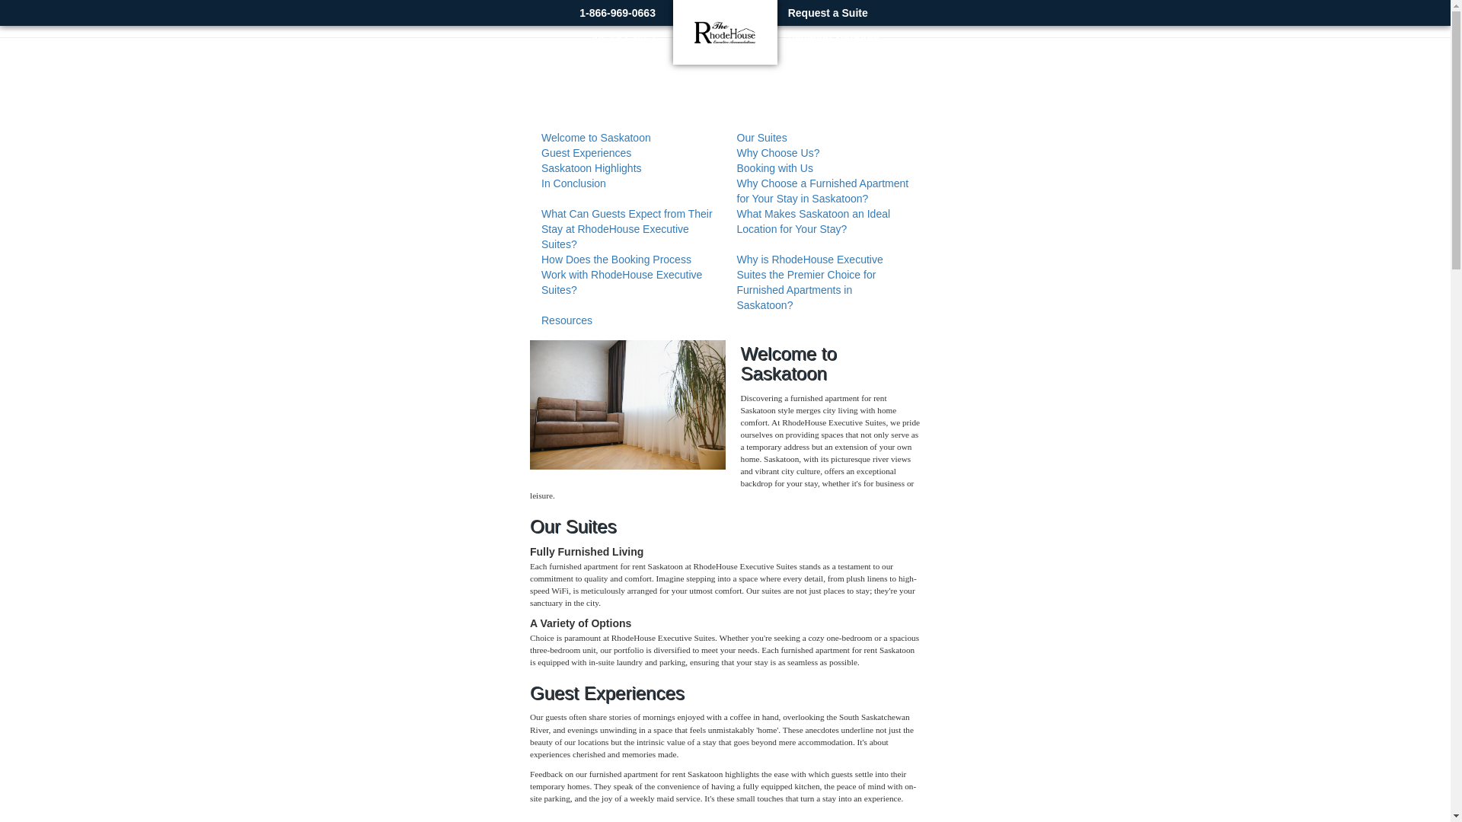 The width and height of the screenshot is (1462, 822). Describe the element at coordinates (813, 221) in the screenshot. I see `What Makes Saskatoon an Ideal Location for Your Stay?` at that location.